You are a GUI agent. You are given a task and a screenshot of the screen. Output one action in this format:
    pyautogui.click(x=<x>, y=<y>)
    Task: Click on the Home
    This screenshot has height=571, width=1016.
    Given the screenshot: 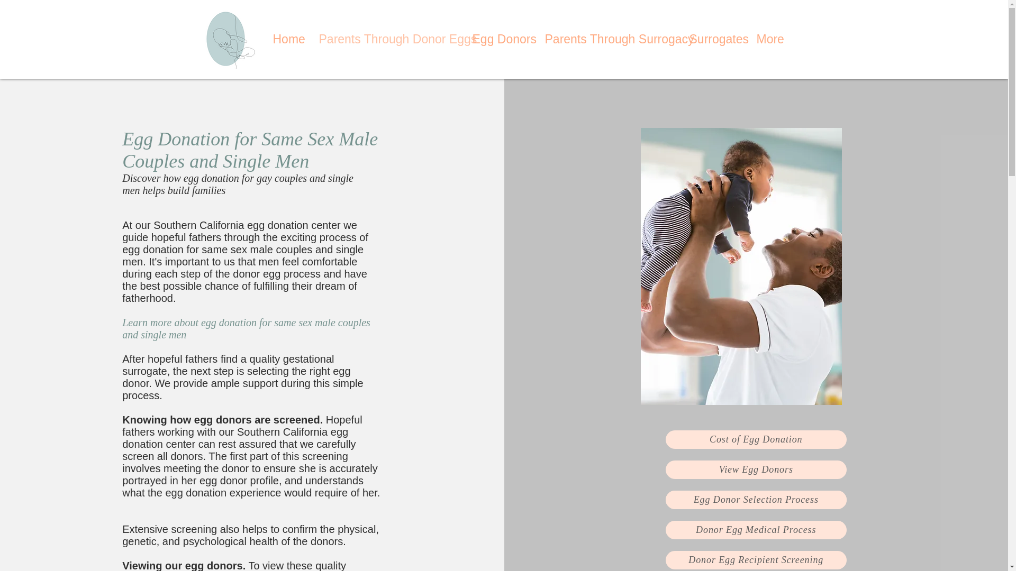 What is the action you would take?
    pyautogui.click(x=287, y=39)
    